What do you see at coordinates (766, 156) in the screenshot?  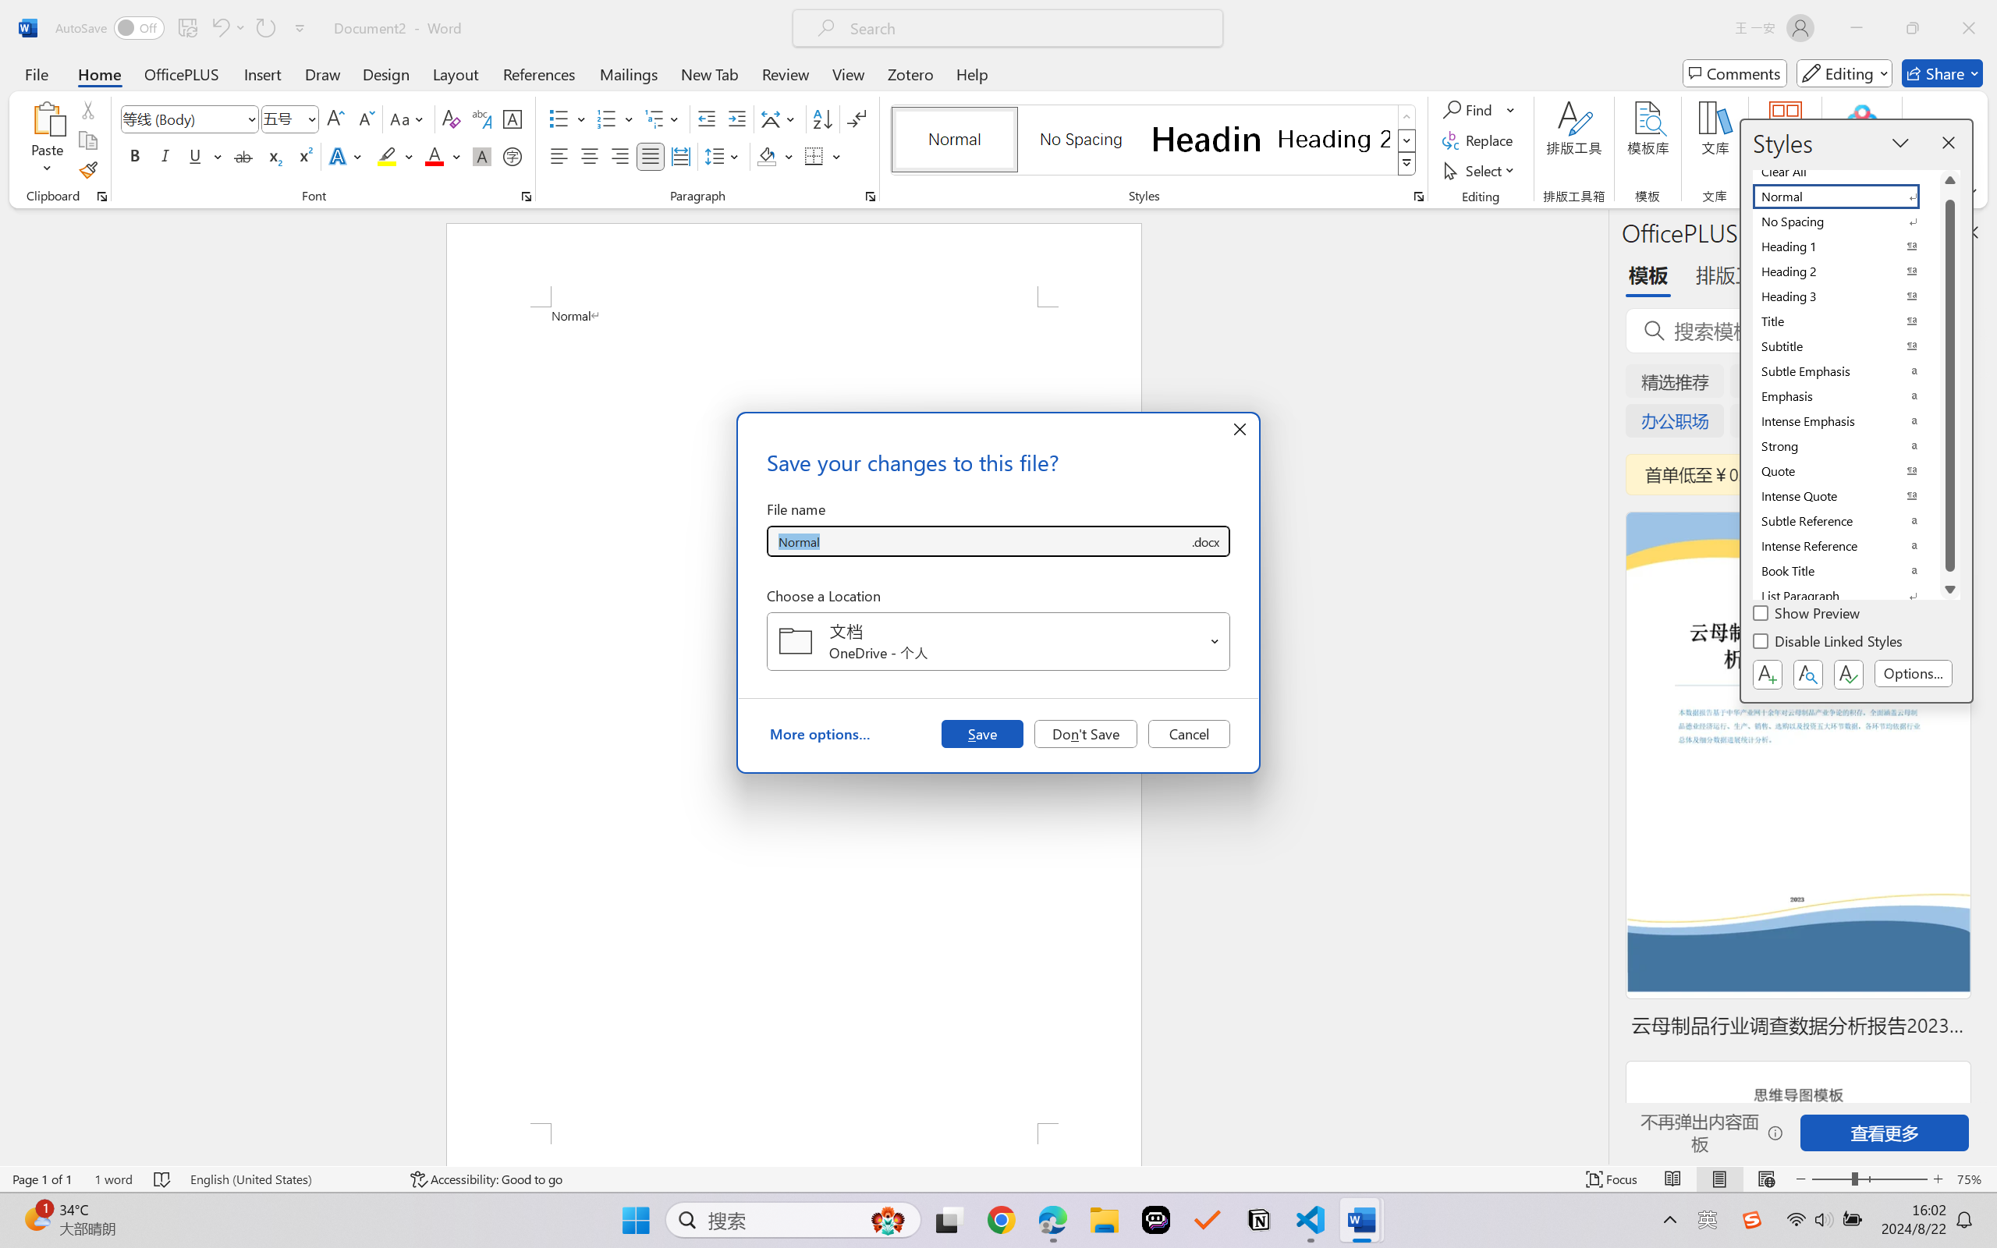 I see `Shading RGB(0, 0, 0)` at bounding box center [766, 156].